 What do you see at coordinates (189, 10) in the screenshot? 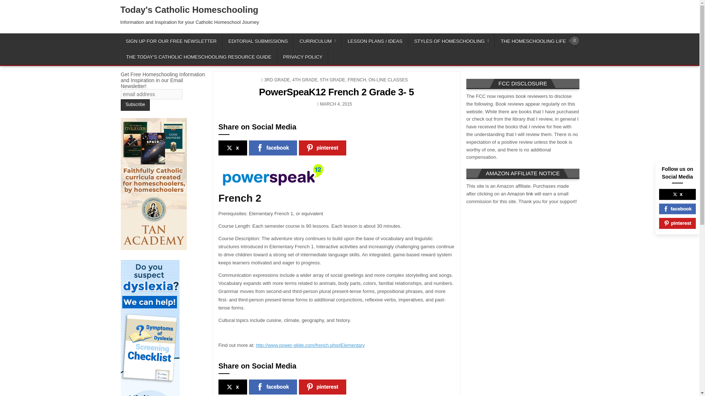
I see `Today's Catholic Homeschooling` at bounding box center [189, 10].